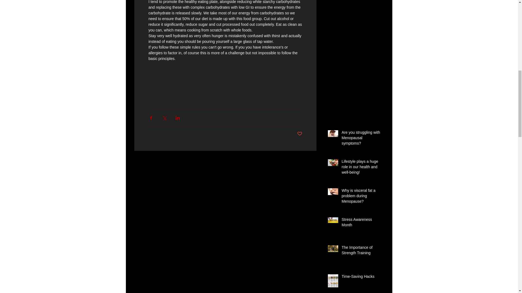  Describe the element at coordinates (361, 223) in the screenshot. I see `Stress Awareness Month` at that location.